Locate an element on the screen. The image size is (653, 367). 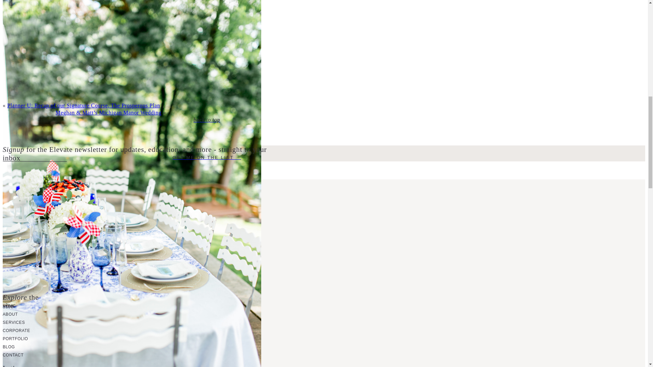
PORTFOLIO is located at coordinates (15, 339).